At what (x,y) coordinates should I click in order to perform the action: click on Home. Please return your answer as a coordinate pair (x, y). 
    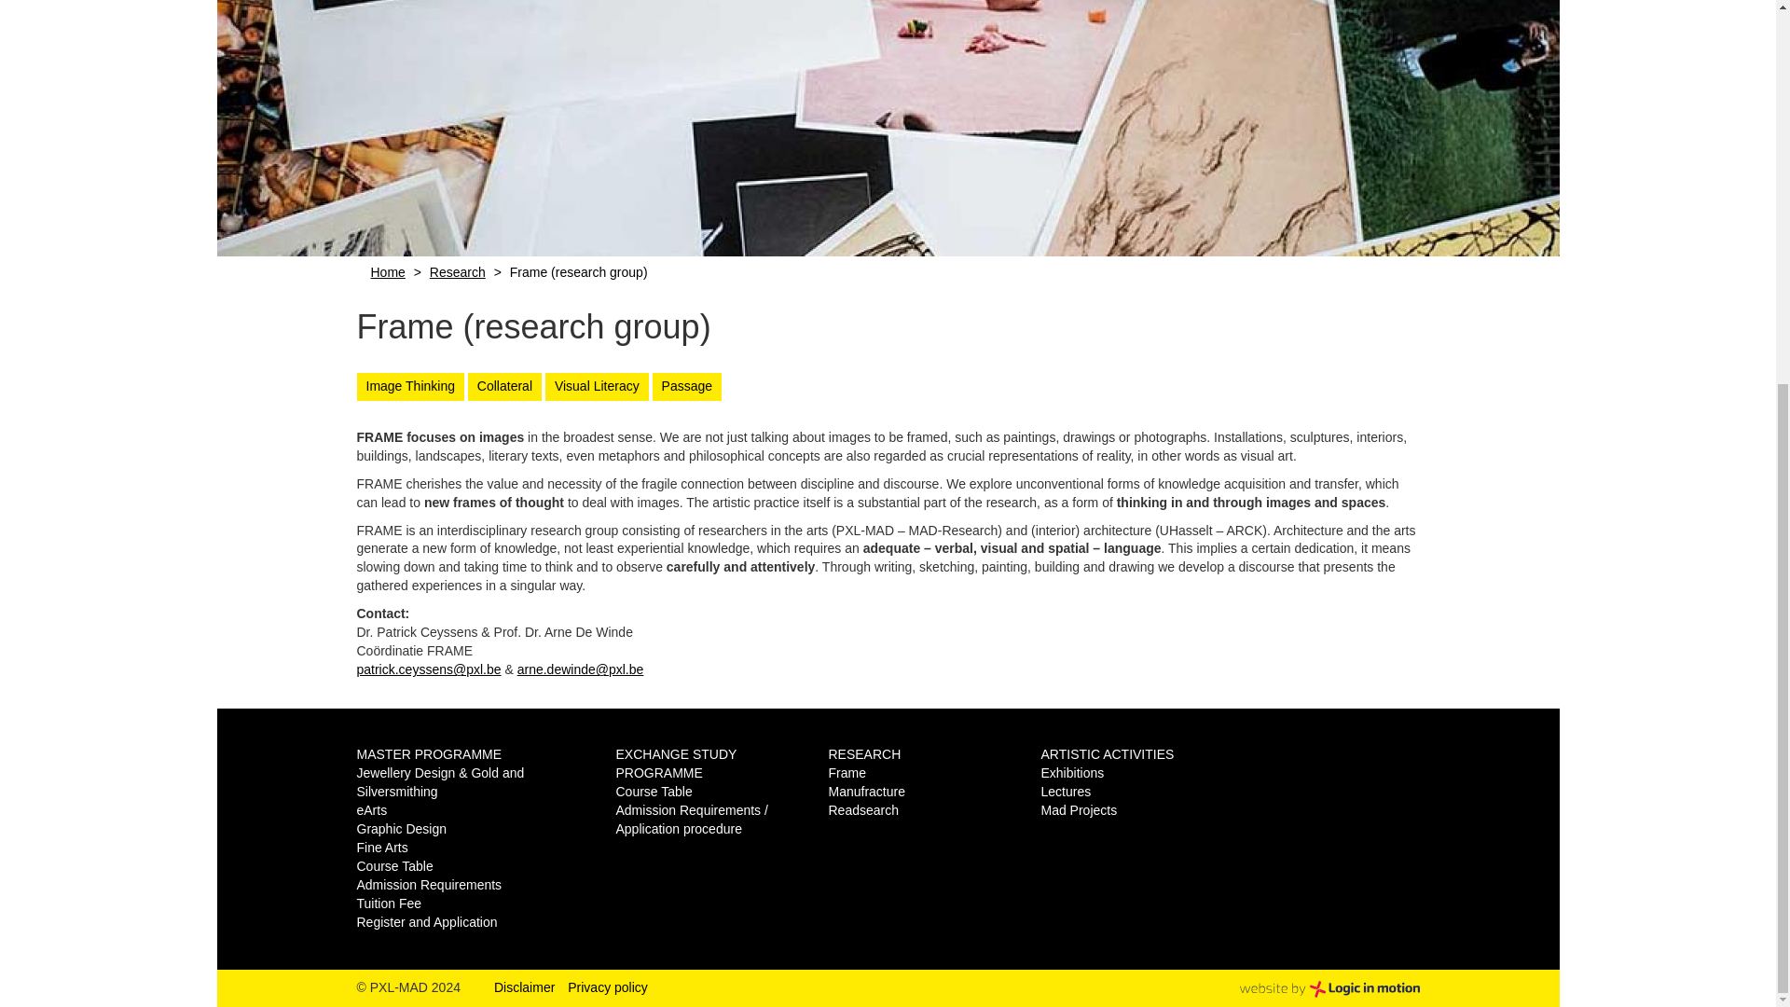
    Looking at the image, I should click on (388, 272).